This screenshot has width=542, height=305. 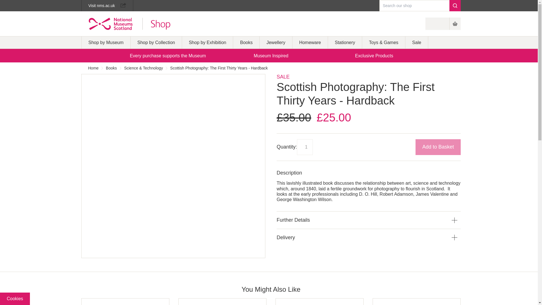 I want to click on 1, so click(x=305, y=147).